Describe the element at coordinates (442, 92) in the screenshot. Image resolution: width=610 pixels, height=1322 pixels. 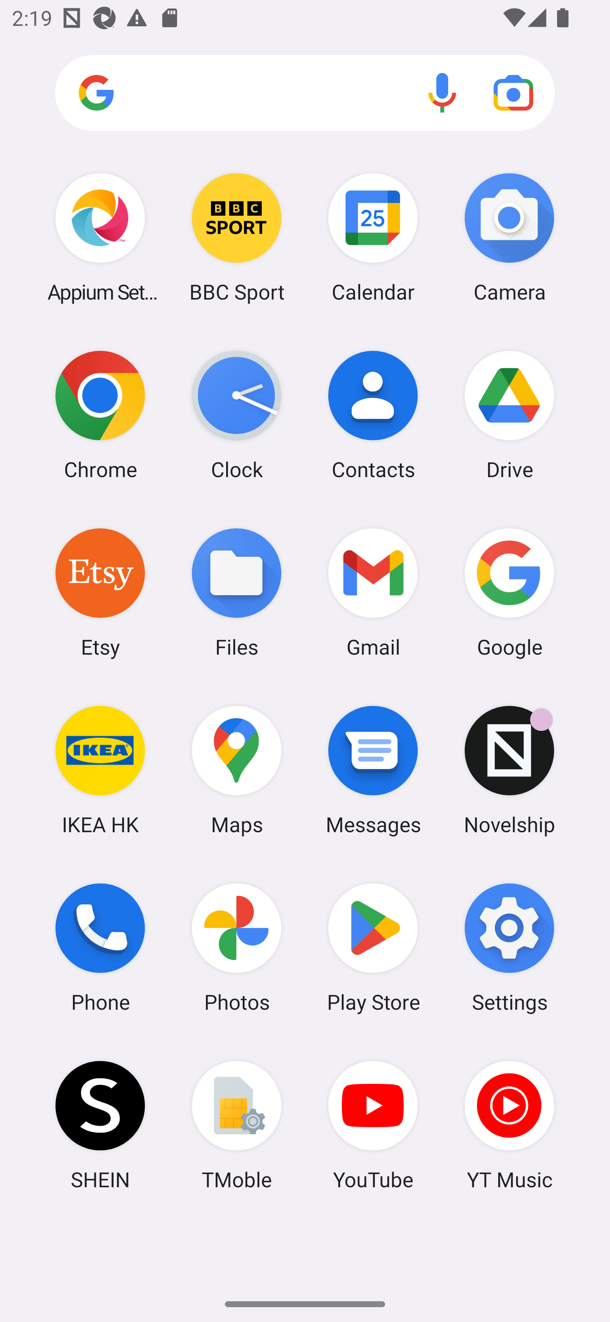
I see `Voice search` at that location.